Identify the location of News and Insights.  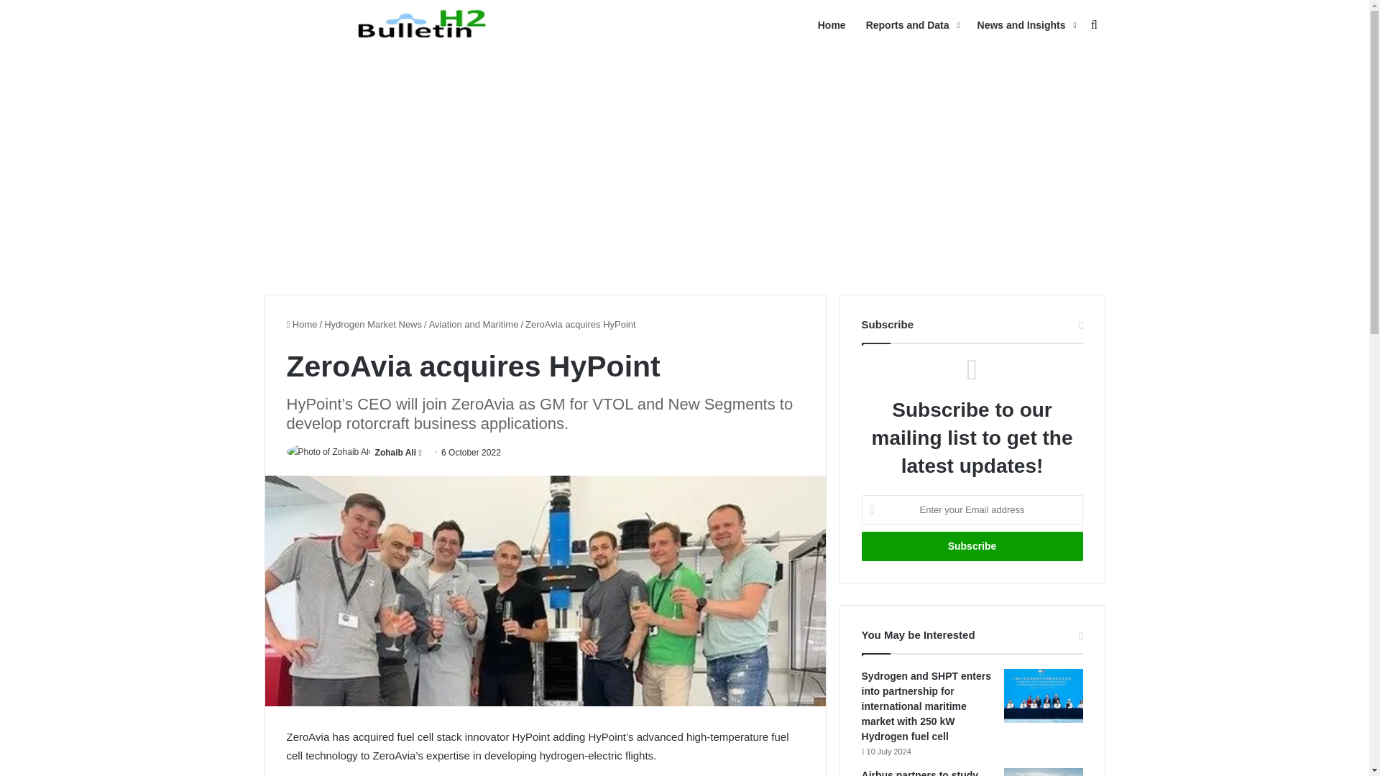
(1025, 25).